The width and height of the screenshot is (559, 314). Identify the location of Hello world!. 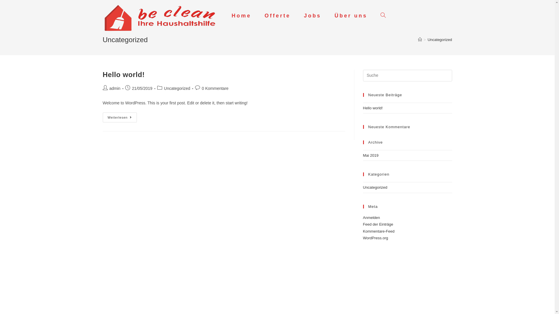
(373, 108).